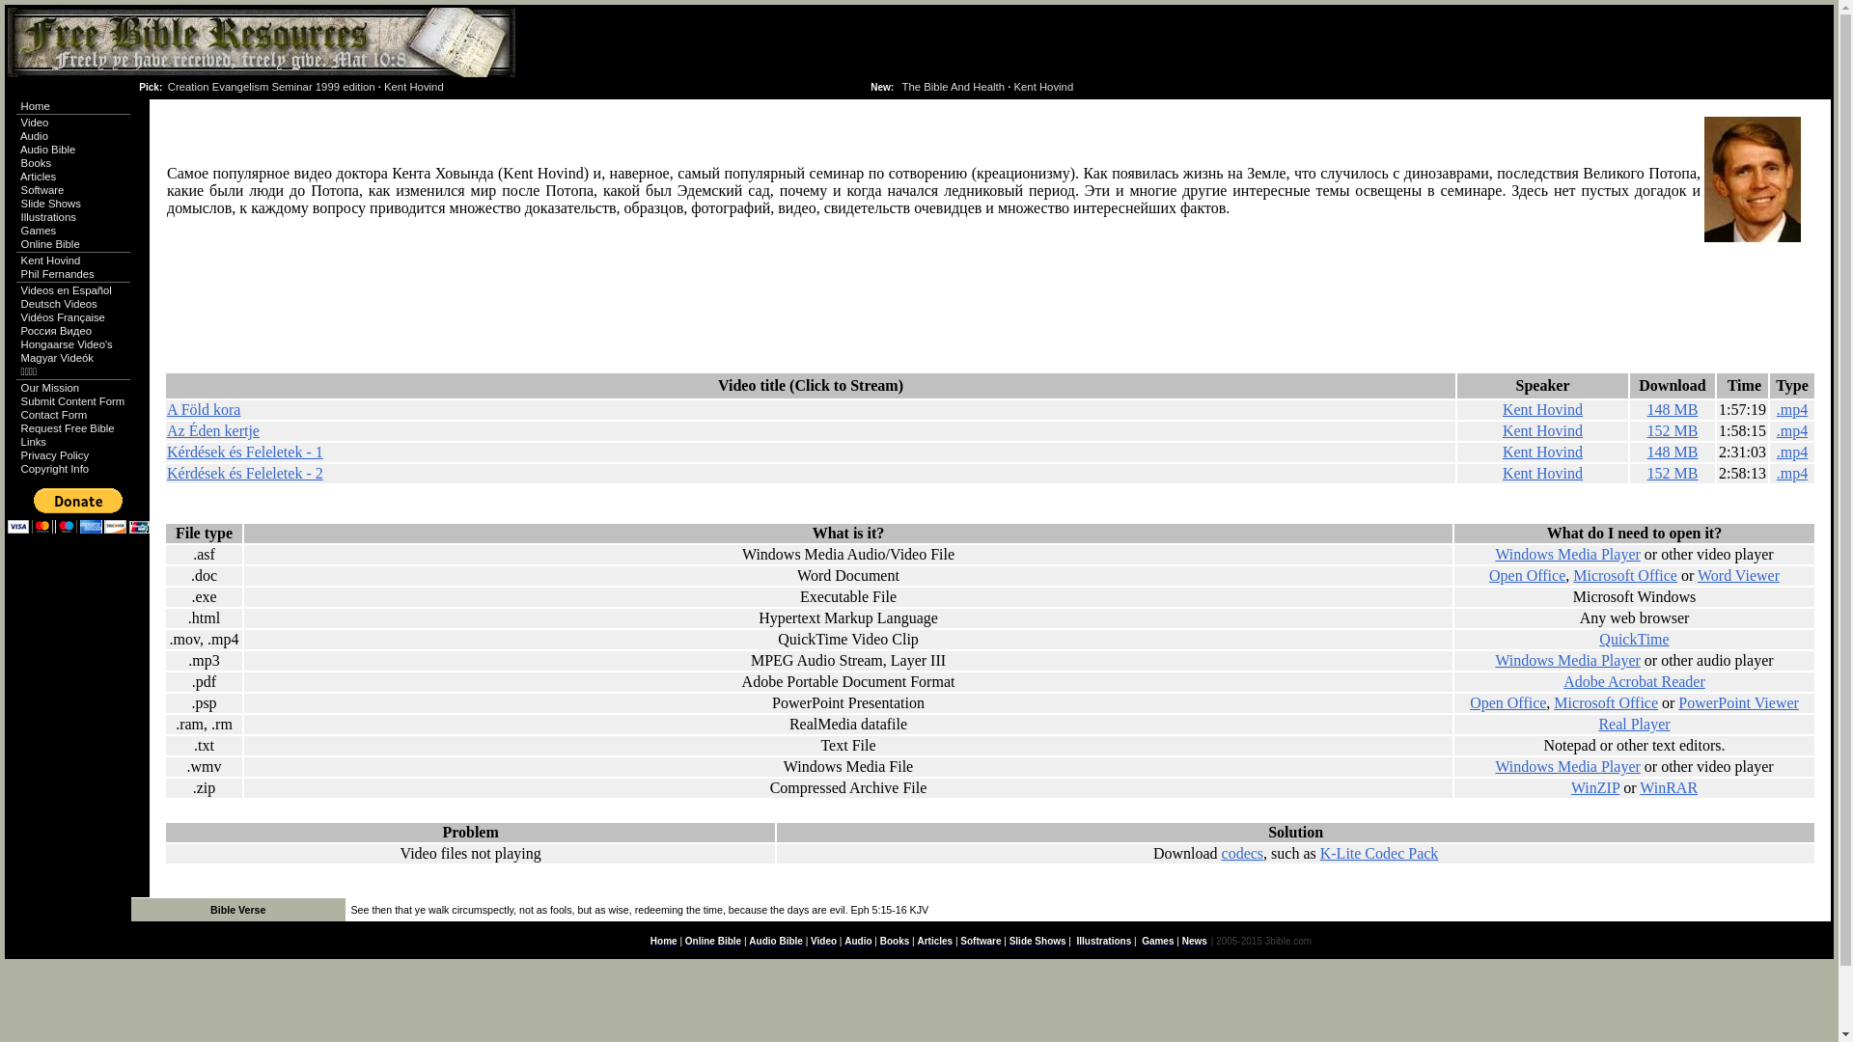 This screenshot has width=1853, height=1042. Describe the element at coordinates (393, 496) in the screenshot. I see `Advertisement` at that location.